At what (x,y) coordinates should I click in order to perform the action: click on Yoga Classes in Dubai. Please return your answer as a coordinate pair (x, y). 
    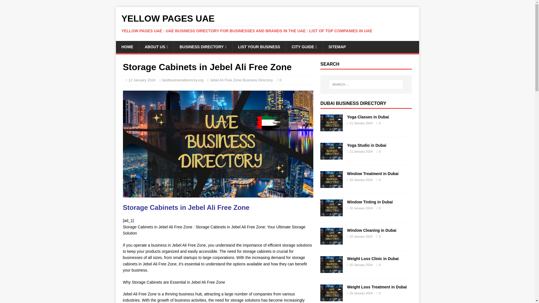
    Looking at the image, I should click on (331, 128).